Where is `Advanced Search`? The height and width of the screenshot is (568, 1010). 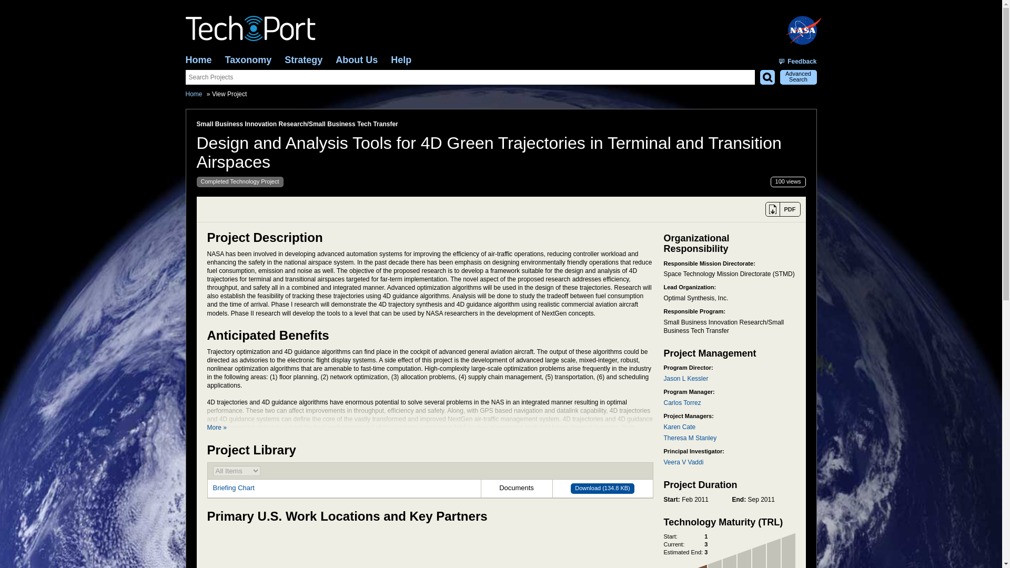
Advanced Search is located at coordinates (797, 77).